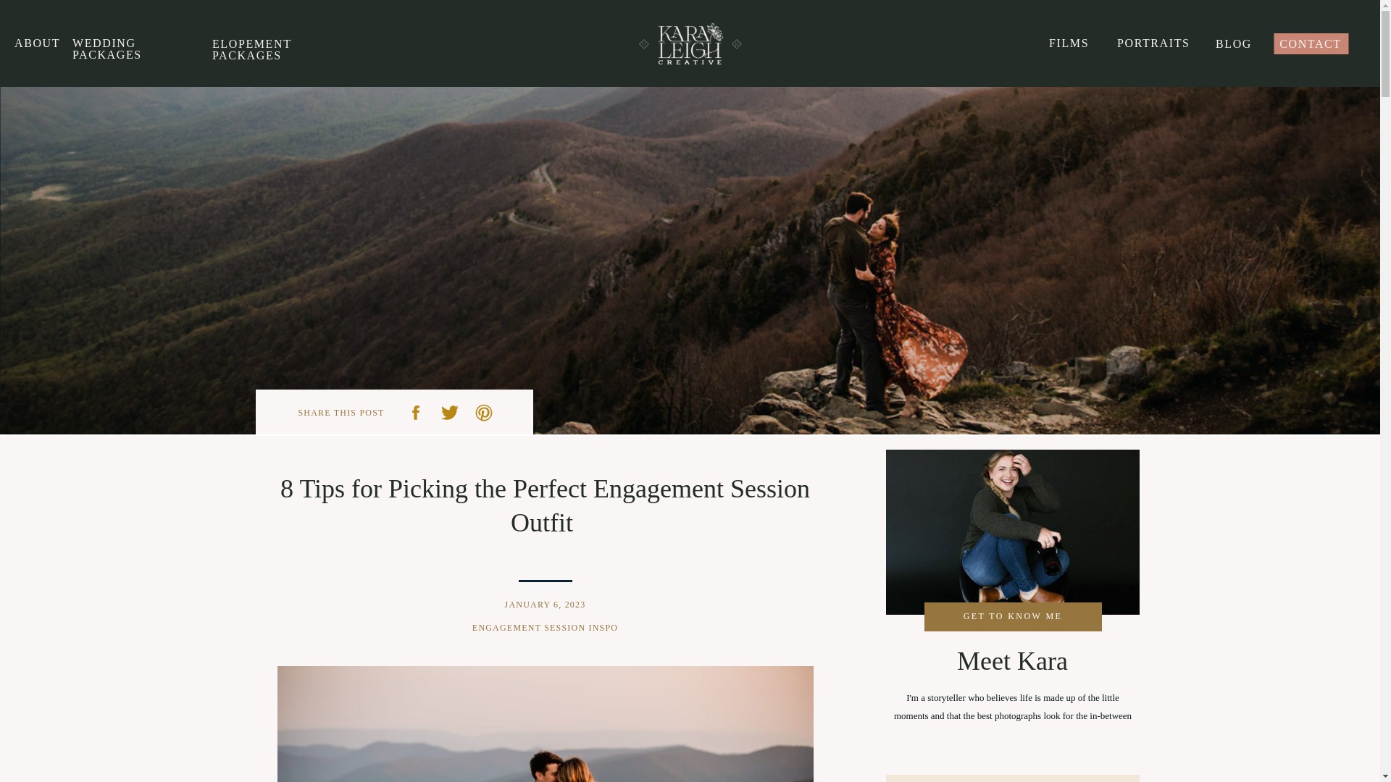  Describe the element at coordinates (1153, 43) in the screenshot. I see `PORTRAITS` at that location.